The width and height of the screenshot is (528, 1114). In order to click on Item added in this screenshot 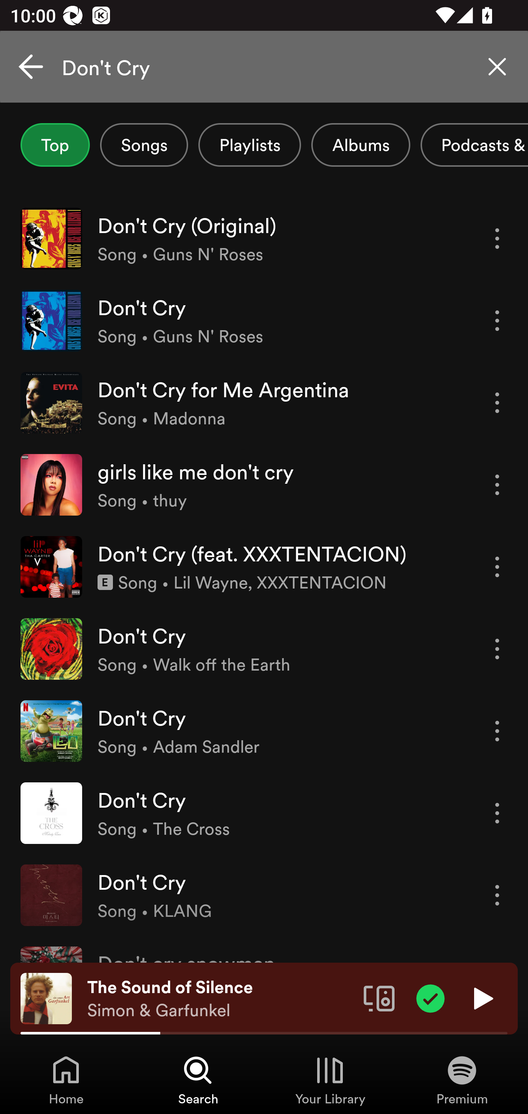, I will do `click(430, 998)`.